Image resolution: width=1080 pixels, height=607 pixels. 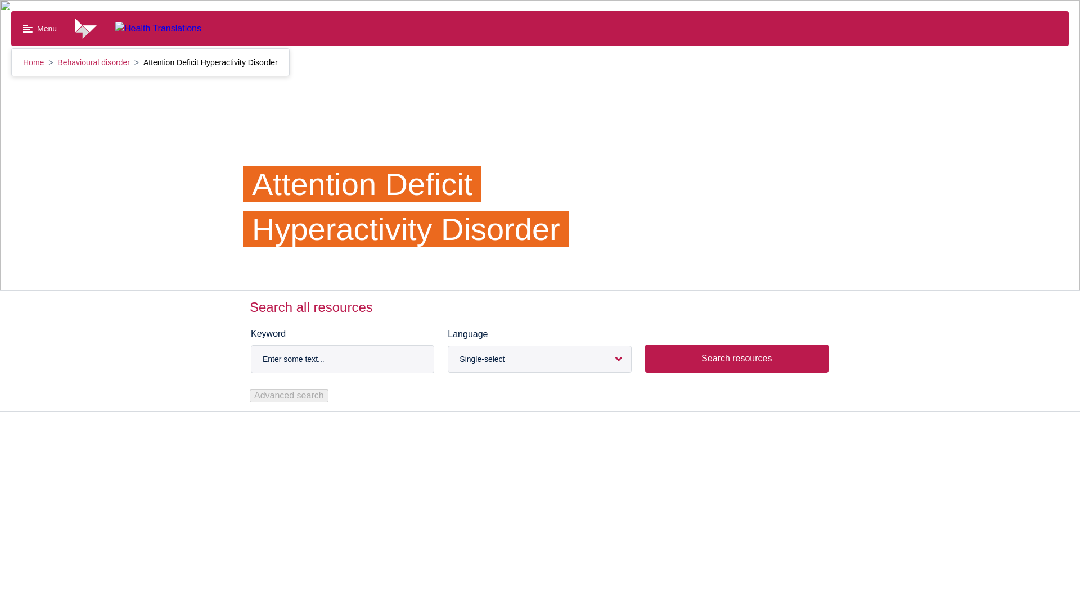 What do you see at coordinates (94, 62) in the screenshot?
I see `Behavioural disorder` at bounding box center [94, 62].